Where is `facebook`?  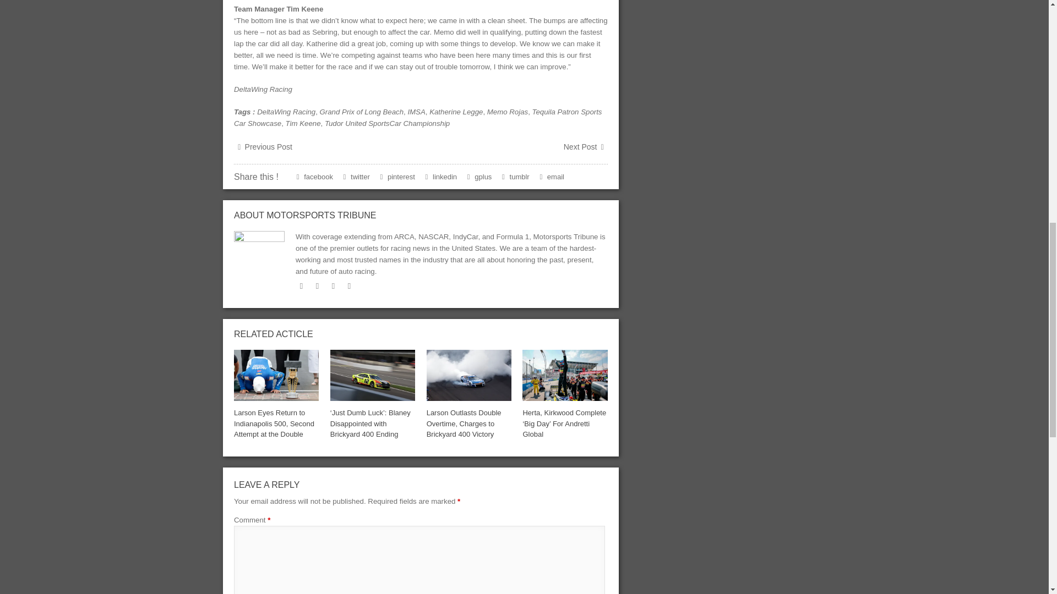 facebook is located at coordinates (317, 285).